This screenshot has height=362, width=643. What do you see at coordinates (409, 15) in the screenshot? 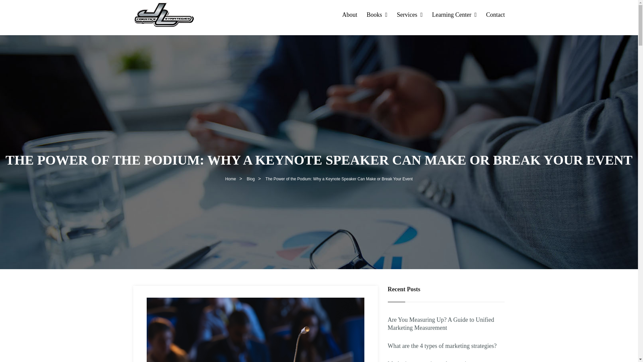
I see `Services` at bounding box center [409, 15].